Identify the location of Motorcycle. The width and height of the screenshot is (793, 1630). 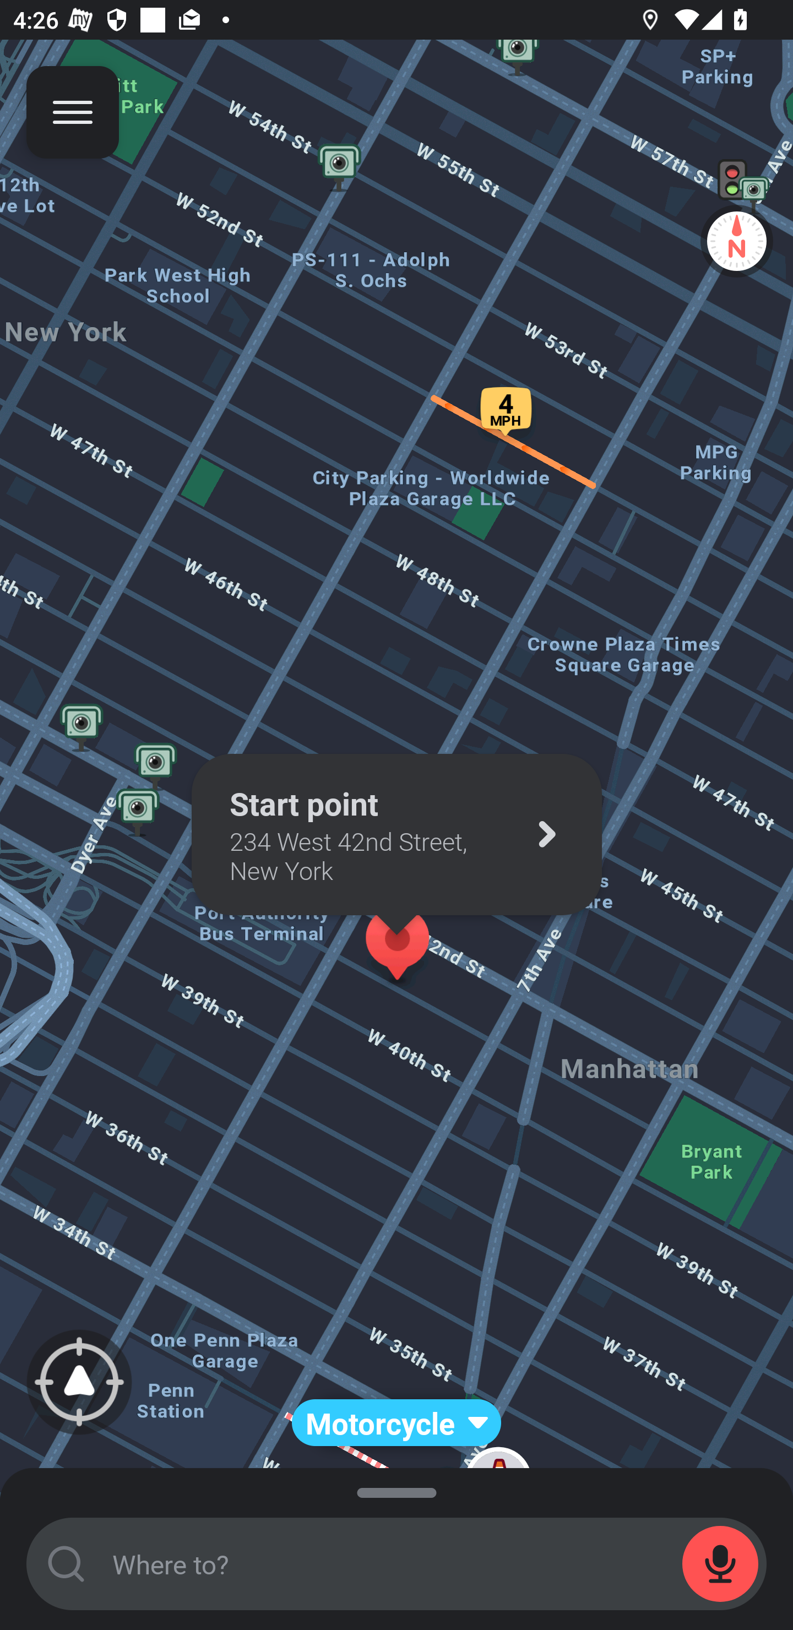
(397, 1423).